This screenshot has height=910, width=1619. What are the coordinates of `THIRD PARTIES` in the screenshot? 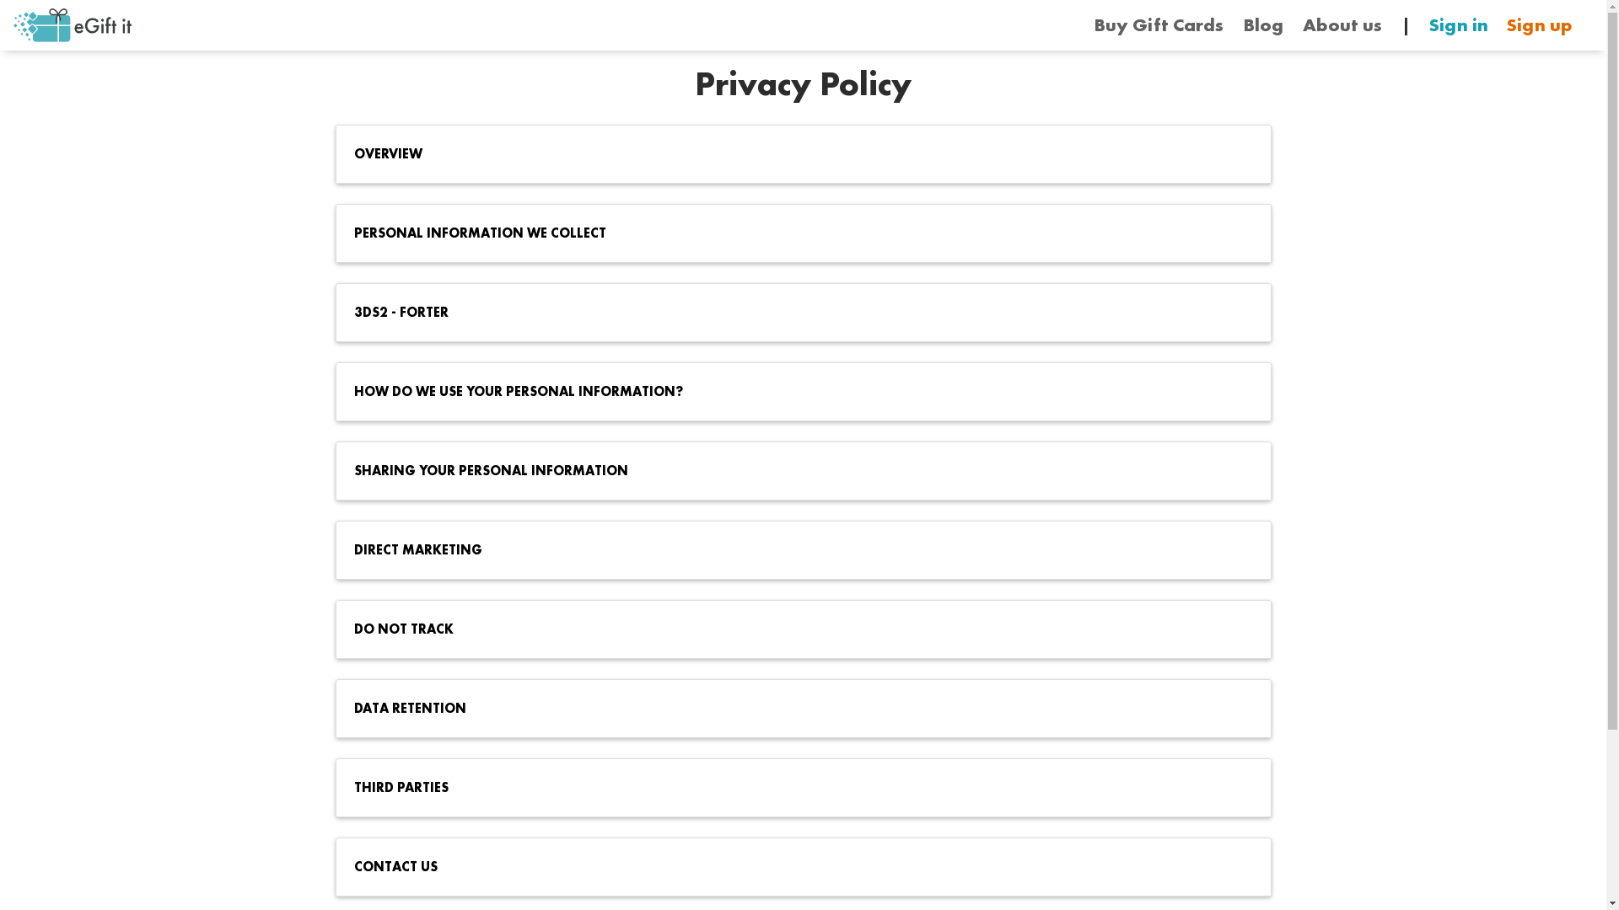 It's located at (791, 788).